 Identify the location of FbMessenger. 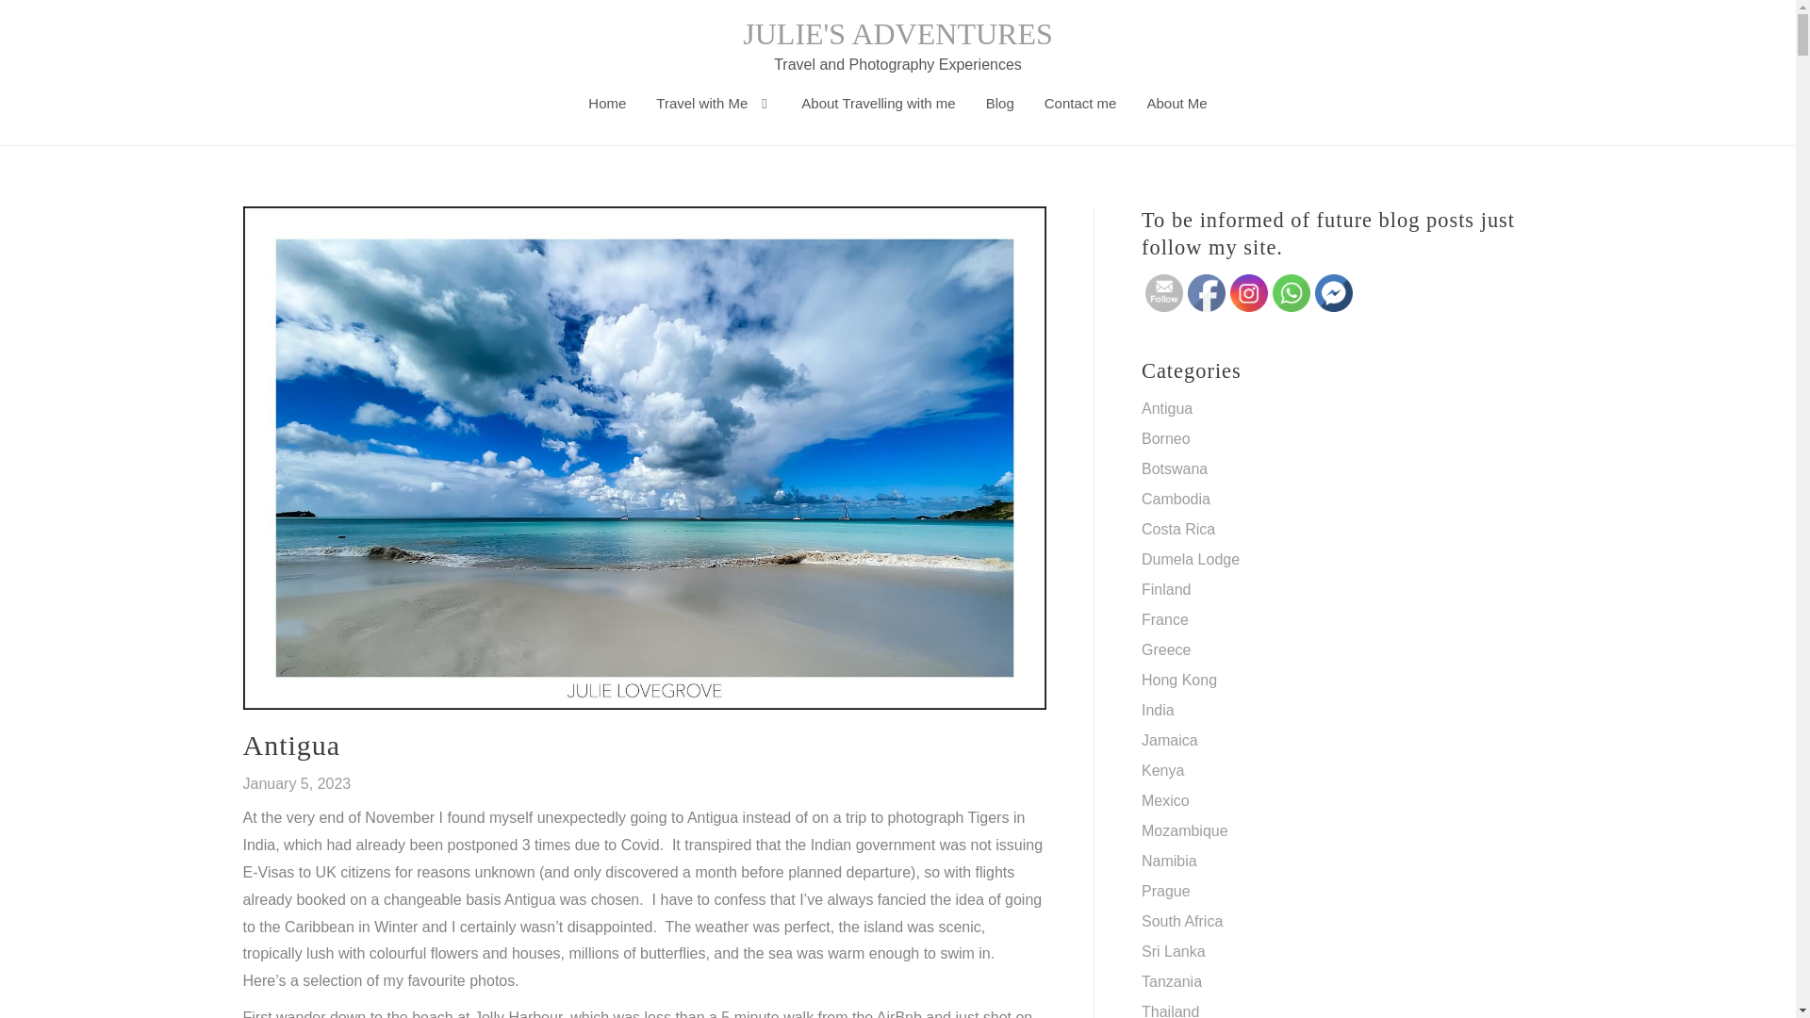
(1333, 292).